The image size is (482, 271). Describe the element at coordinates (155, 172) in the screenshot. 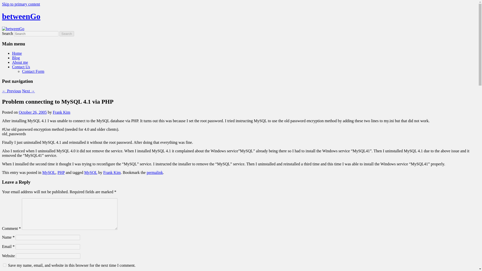

I see `Permalink to Problem connecting to MySQL 4.1 via PHP` at that location.